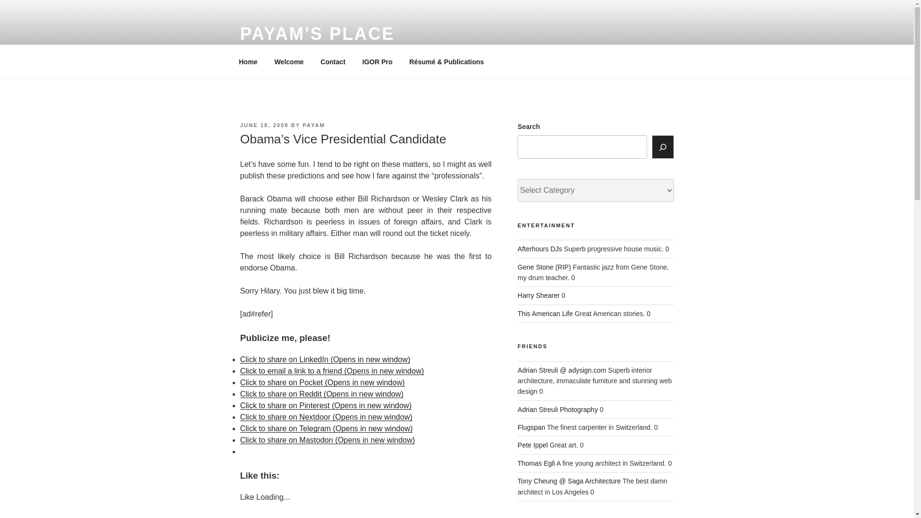  What do you see at coordinates (317, 34) in the screenshot?
I see `PAYAM'S PLACE` at bounding box center [317, 34].